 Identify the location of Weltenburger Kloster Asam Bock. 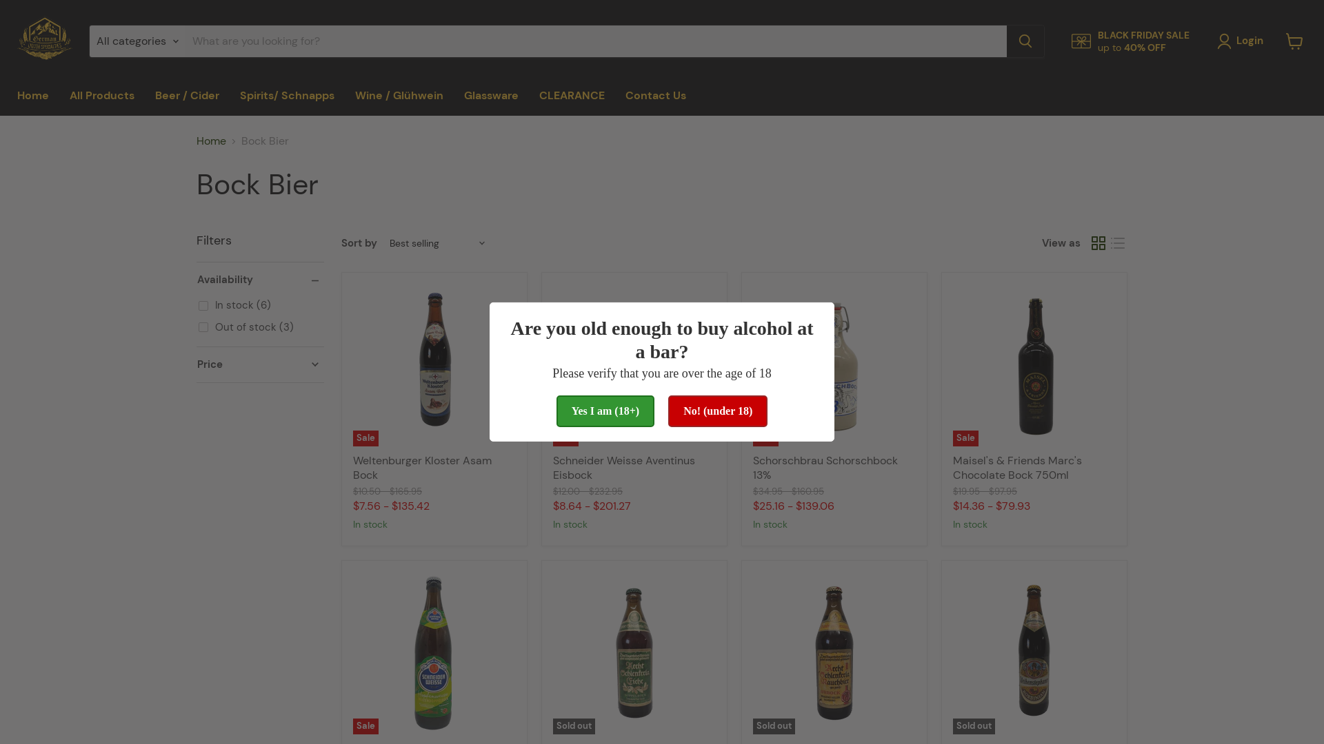
(422, 468).